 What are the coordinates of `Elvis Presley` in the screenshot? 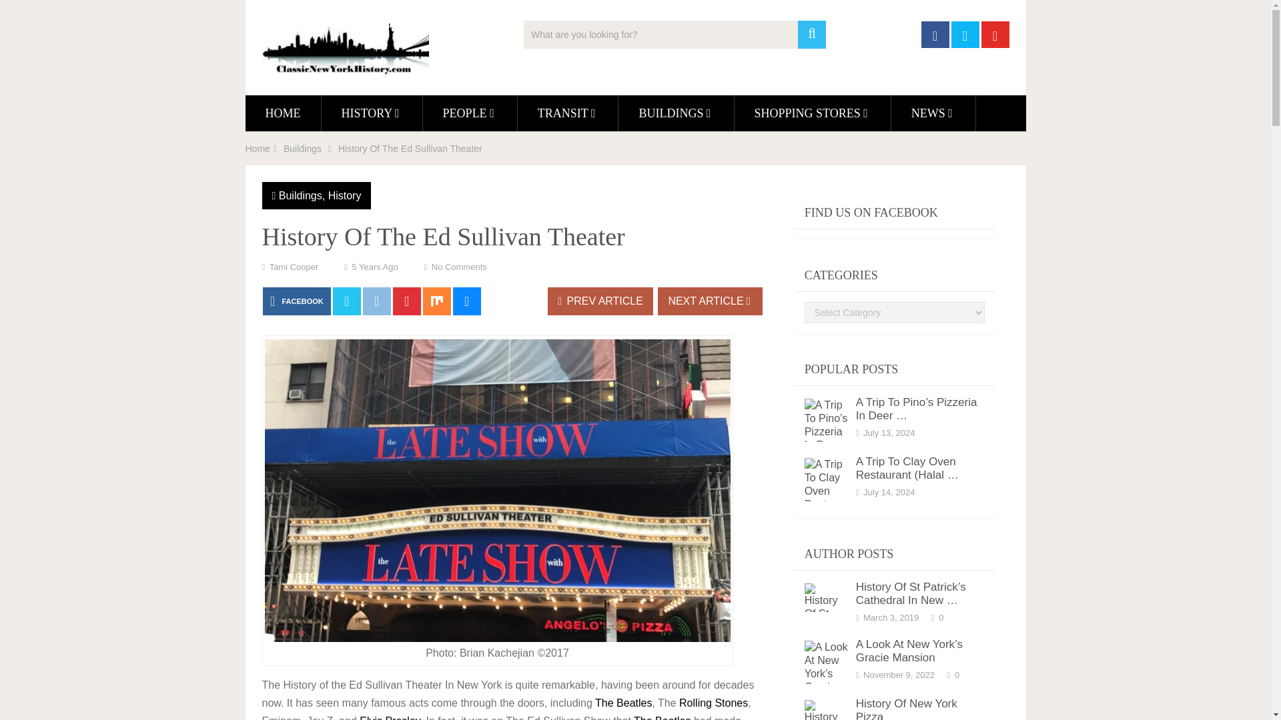 It's located at (390, 717).